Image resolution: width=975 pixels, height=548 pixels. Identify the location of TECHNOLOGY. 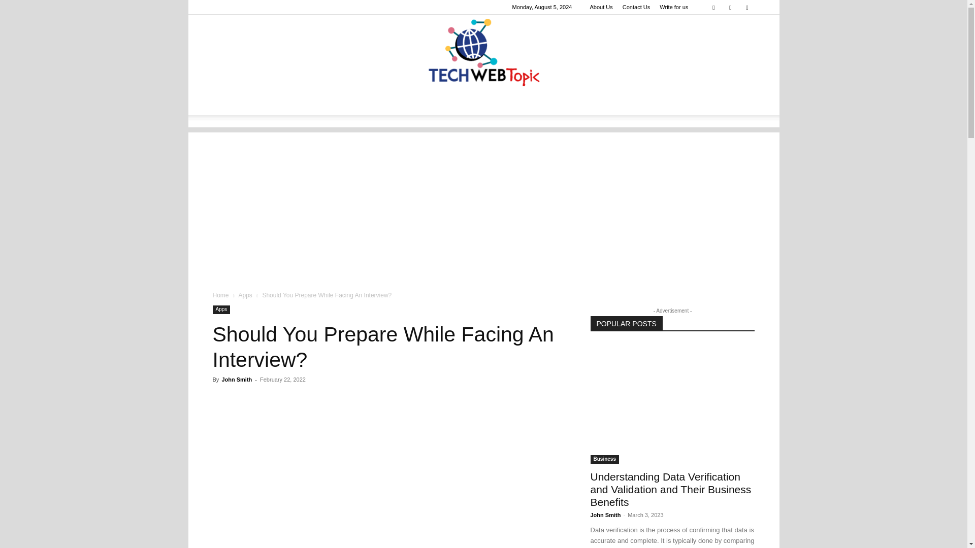
(245, 102).